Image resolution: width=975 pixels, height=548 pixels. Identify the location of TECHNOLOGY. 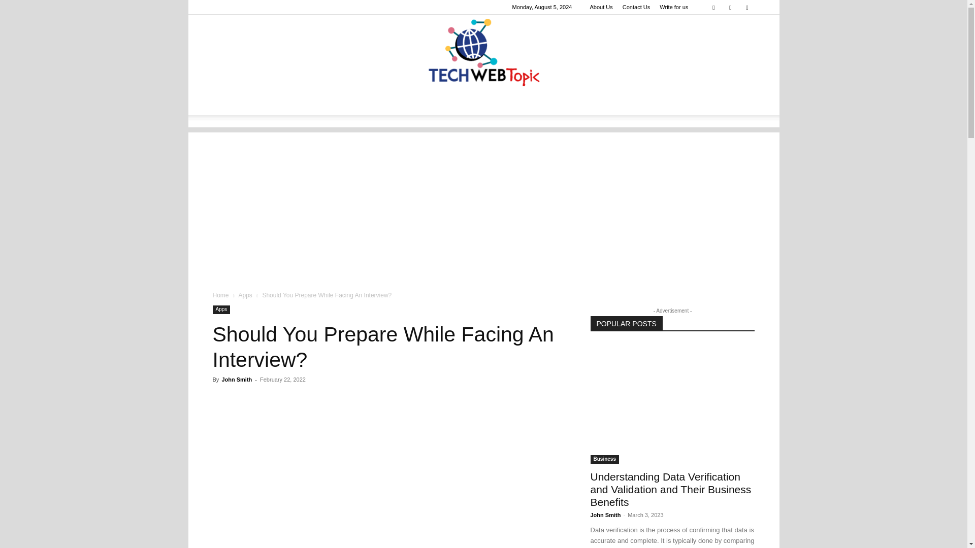
(245, 102).